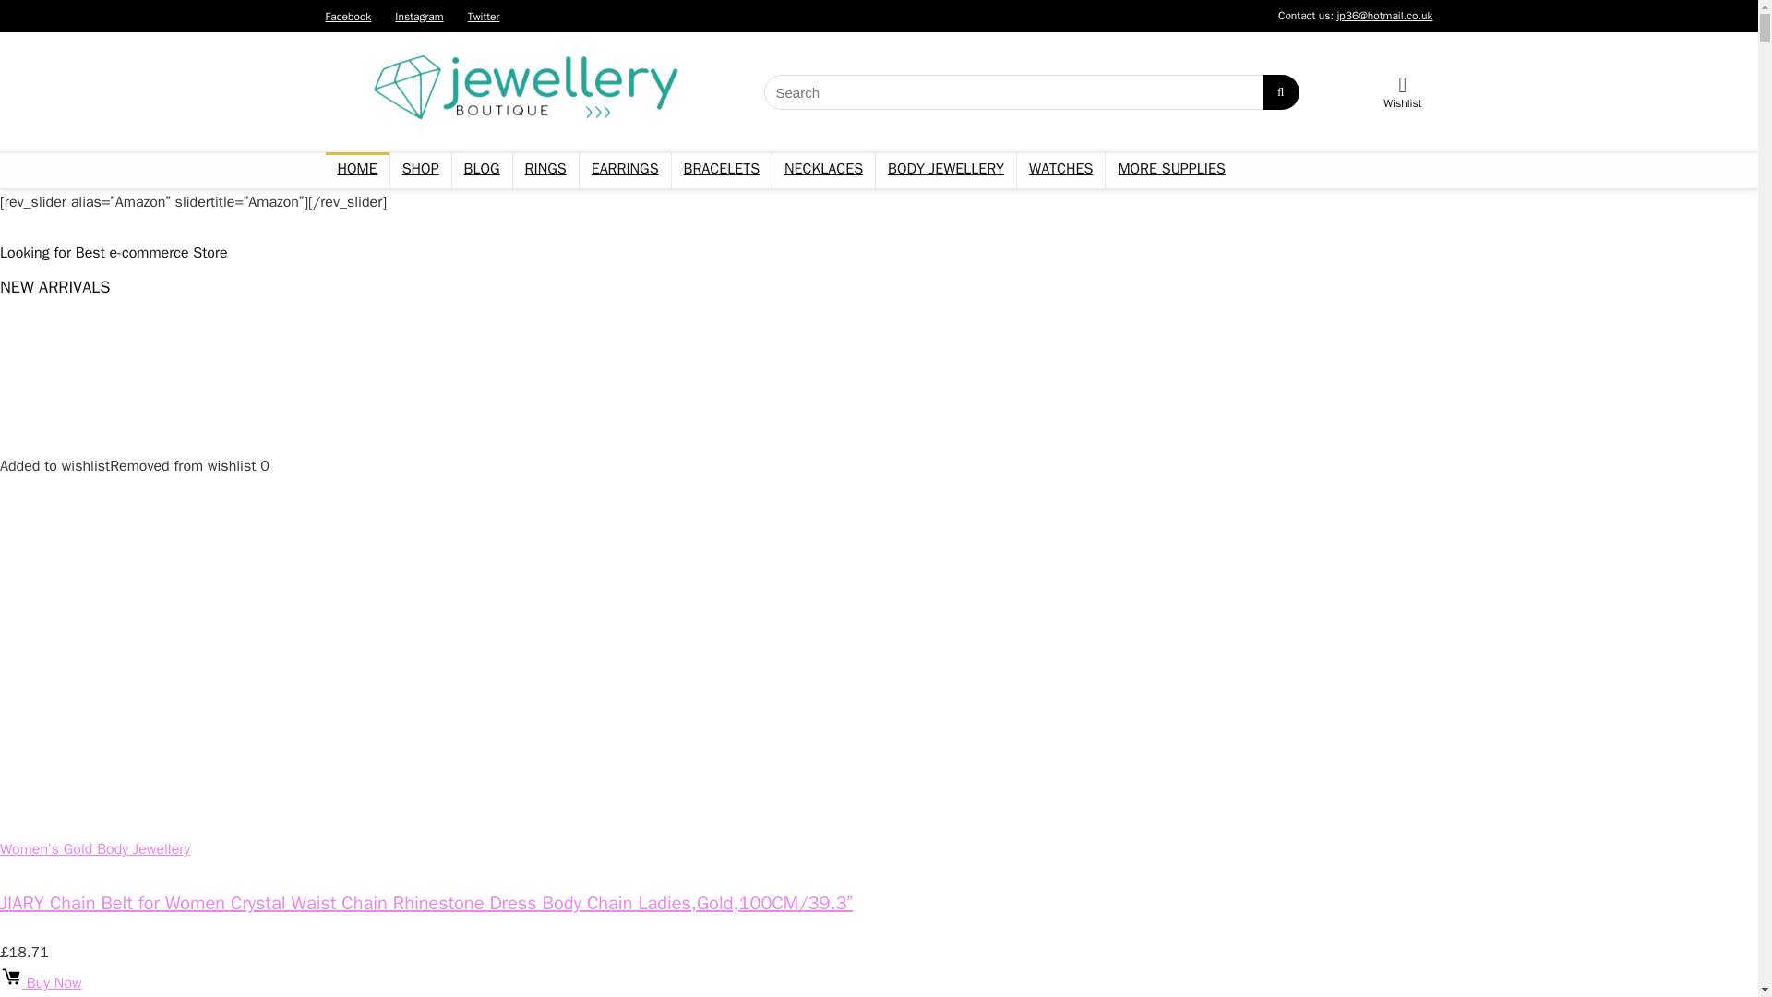 This screenshot has width=1772, height=997. I want to click on BODY JEWELLERY, so click(945, 171).